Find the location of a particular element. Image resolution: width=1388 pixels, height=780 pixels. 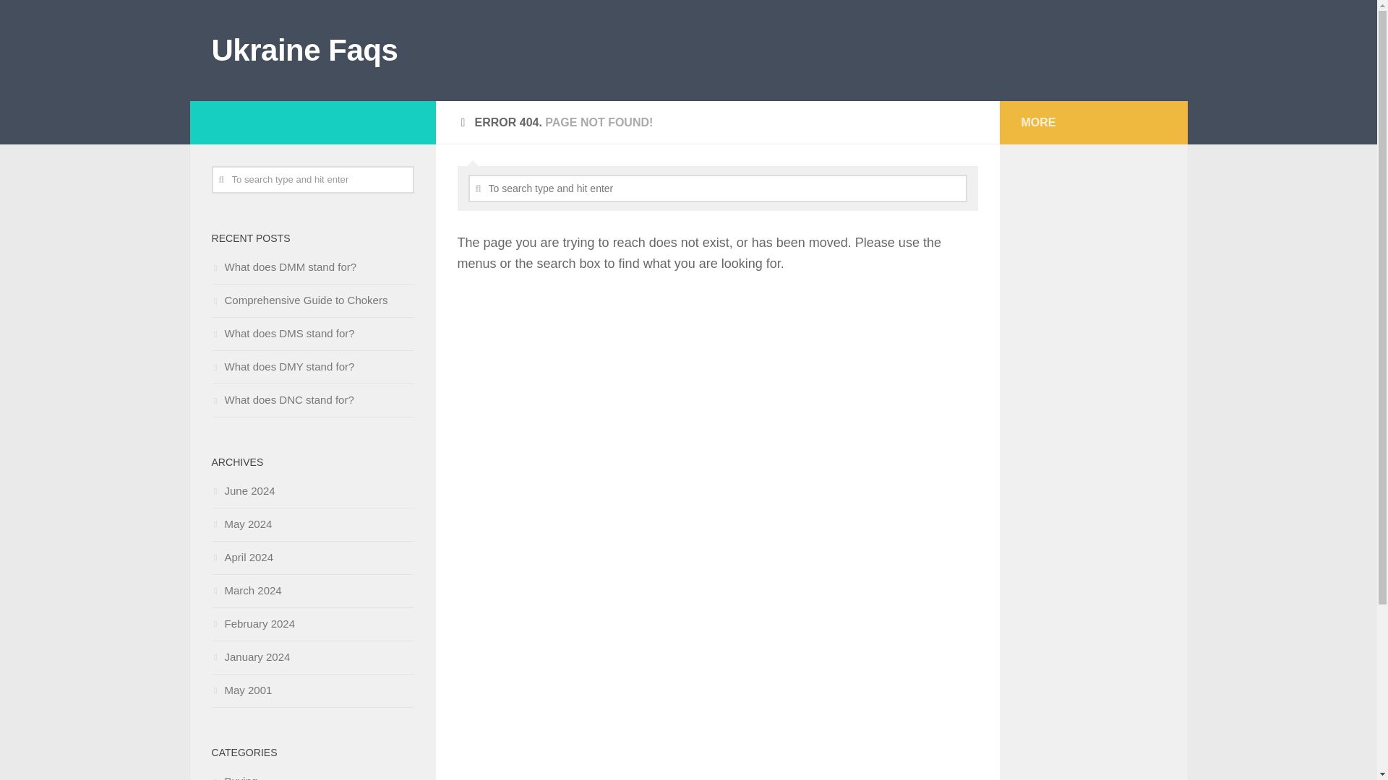

May 2024 is located at coordinates (241, 524).